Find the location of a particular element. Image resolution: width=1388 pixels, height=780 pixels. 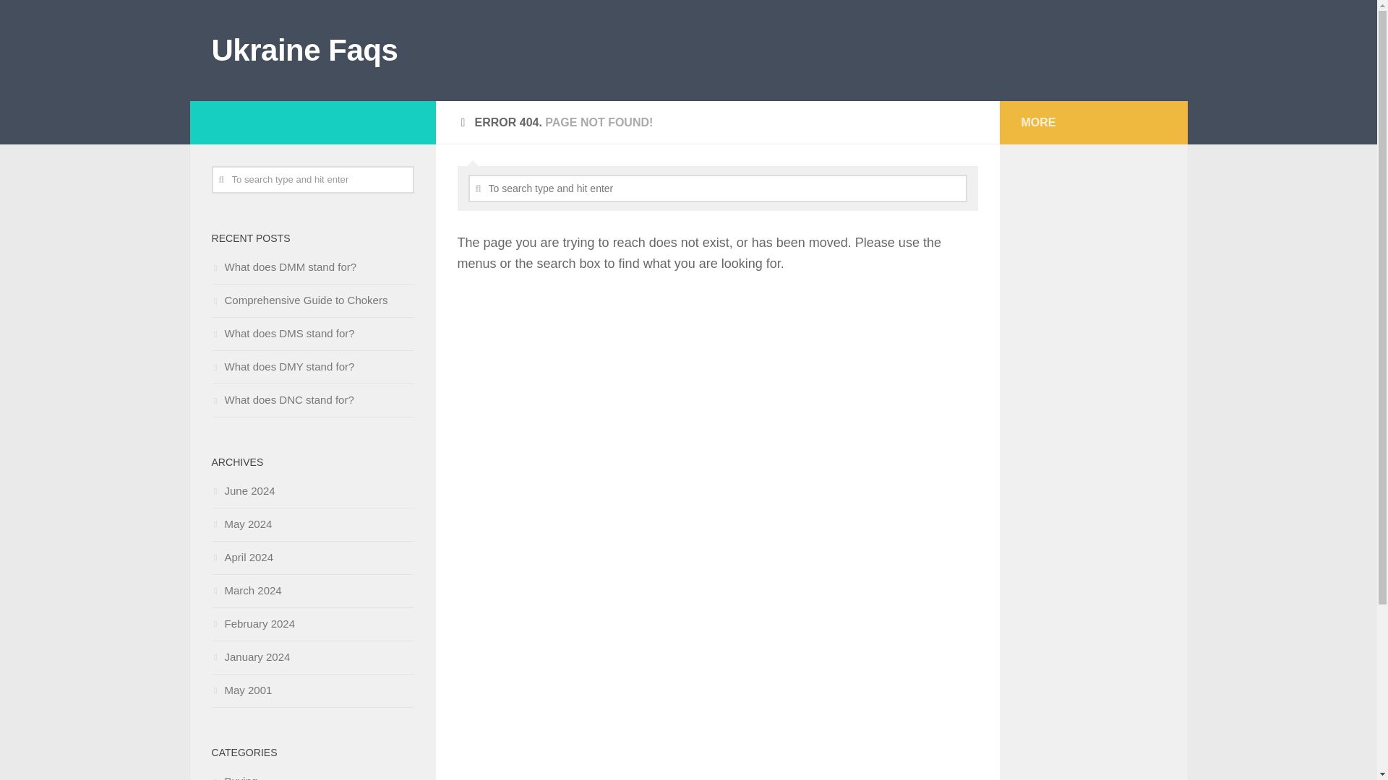

May 2024 is located at coordinates (241, 524).